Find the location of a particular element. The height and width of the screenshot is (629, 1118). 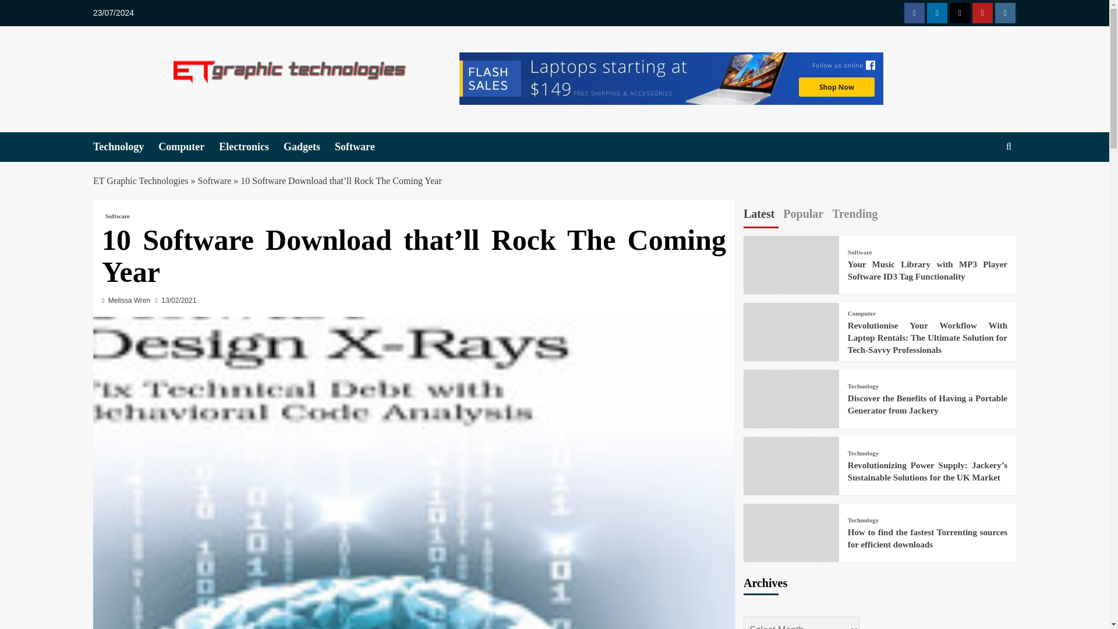

LinkedIn is located at coordinates (936, 13).